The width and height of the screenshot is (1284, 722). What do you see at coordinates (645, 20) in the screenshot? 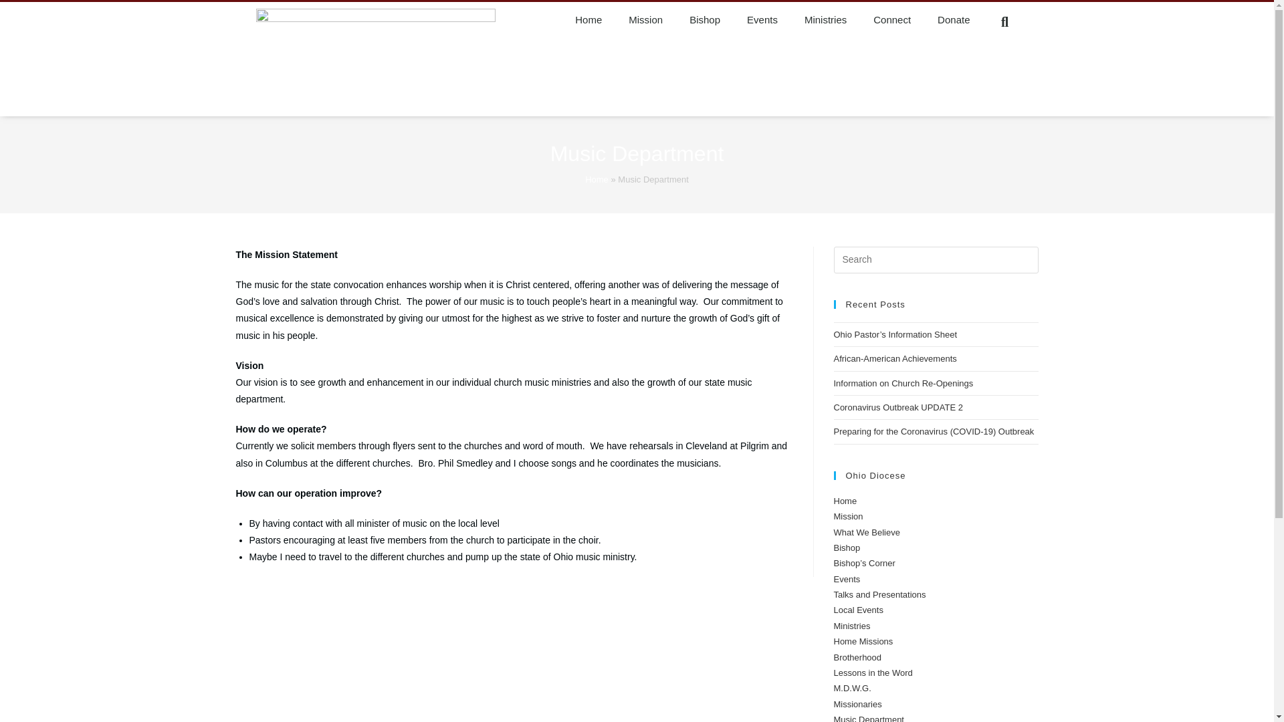
I see `Mission` at bounding box center [645, 20].